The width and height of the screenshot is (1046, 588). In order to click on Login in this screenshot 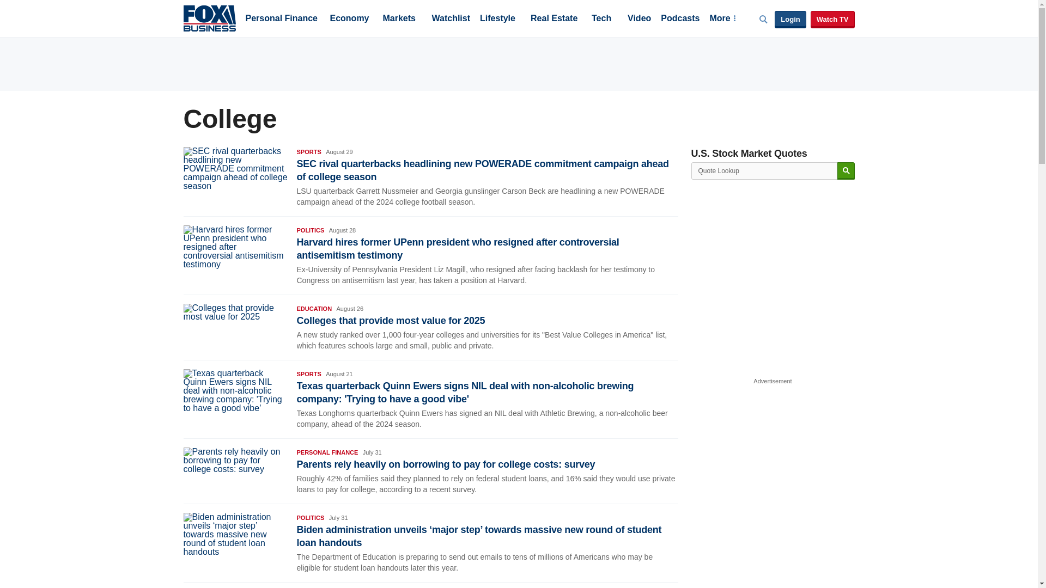, I will do `click(790, 20)`.